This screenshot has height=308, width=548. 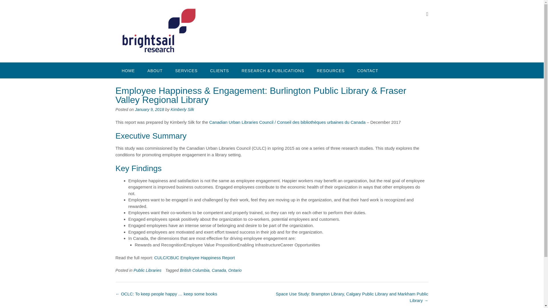 I want to click on CONTACT, so click(x=368, y=70).